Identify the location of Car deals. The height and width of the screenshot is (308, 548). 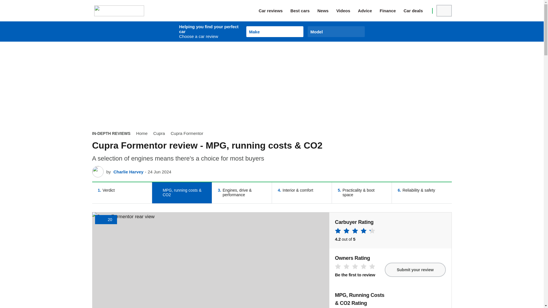
(417, 11).